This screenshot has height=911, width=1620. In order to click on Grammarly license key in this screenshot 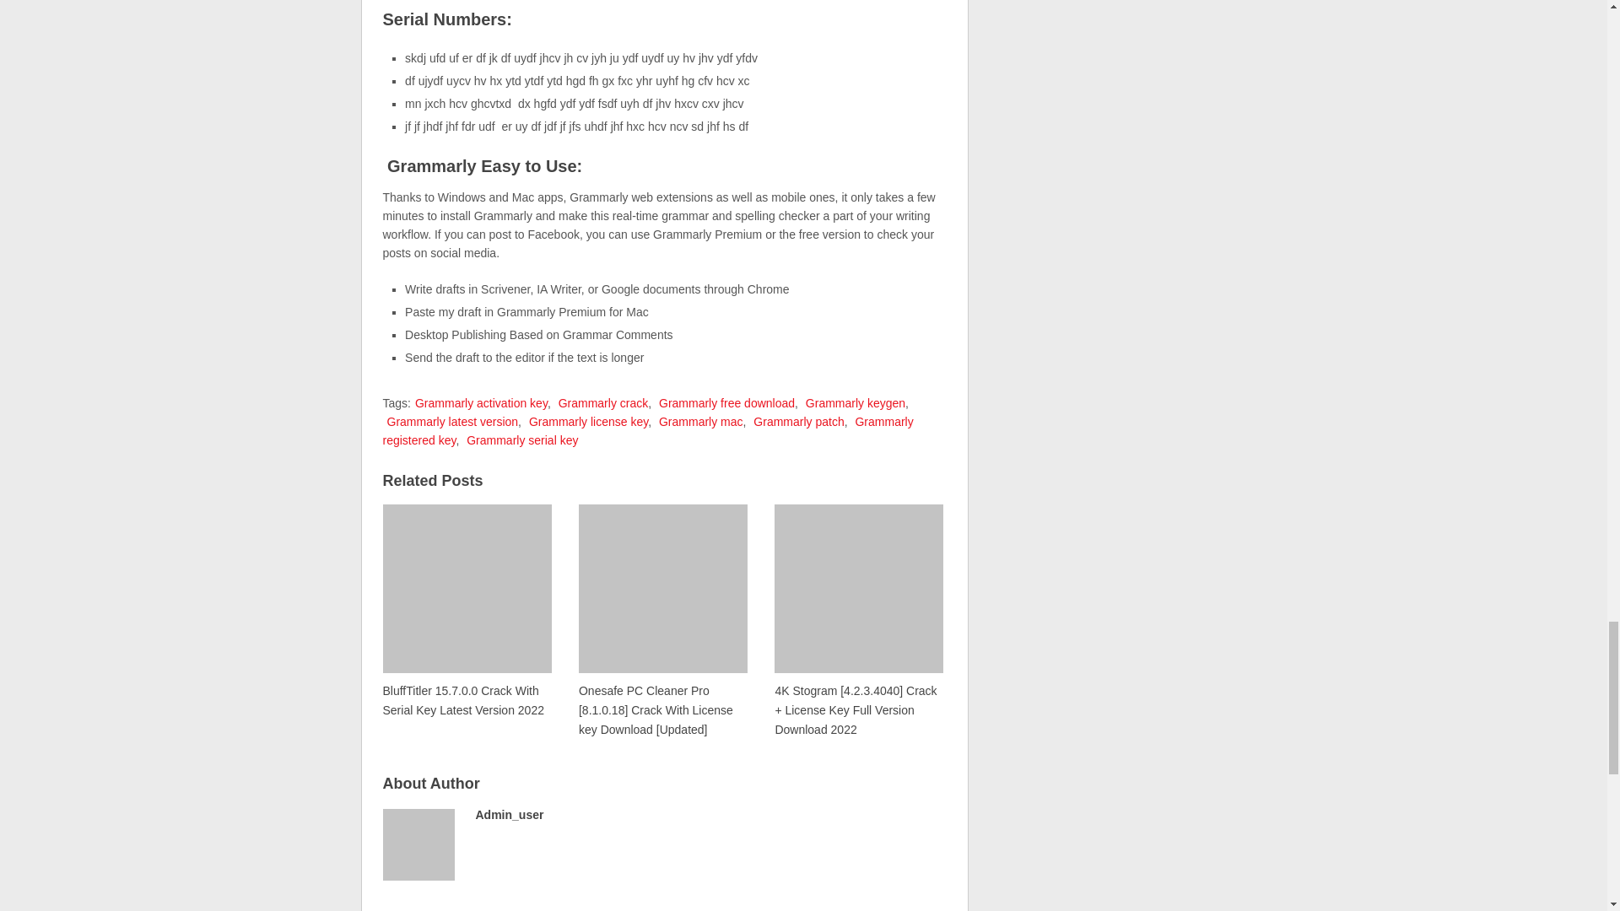, I will do `click(589, 422)`.